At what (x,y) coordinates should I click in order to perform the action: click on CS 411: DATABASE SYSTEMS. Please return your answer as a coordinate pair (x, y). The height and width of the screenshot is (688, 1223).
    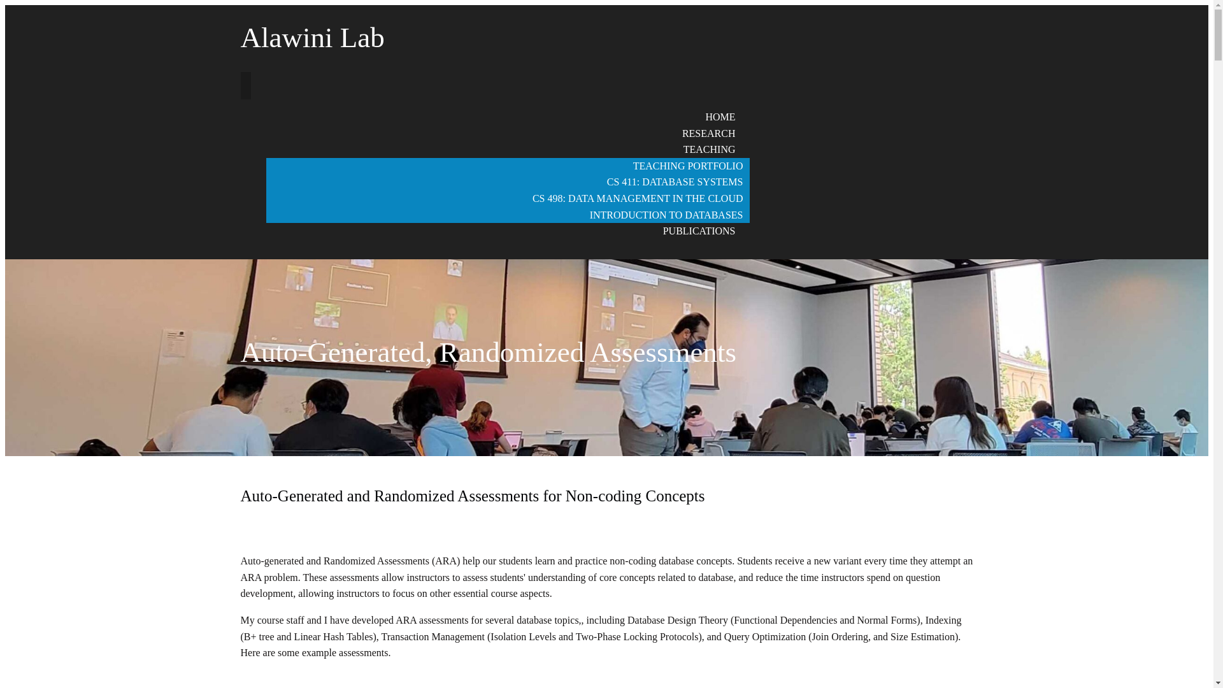
    Looking at the image, I should click on (675, 181).